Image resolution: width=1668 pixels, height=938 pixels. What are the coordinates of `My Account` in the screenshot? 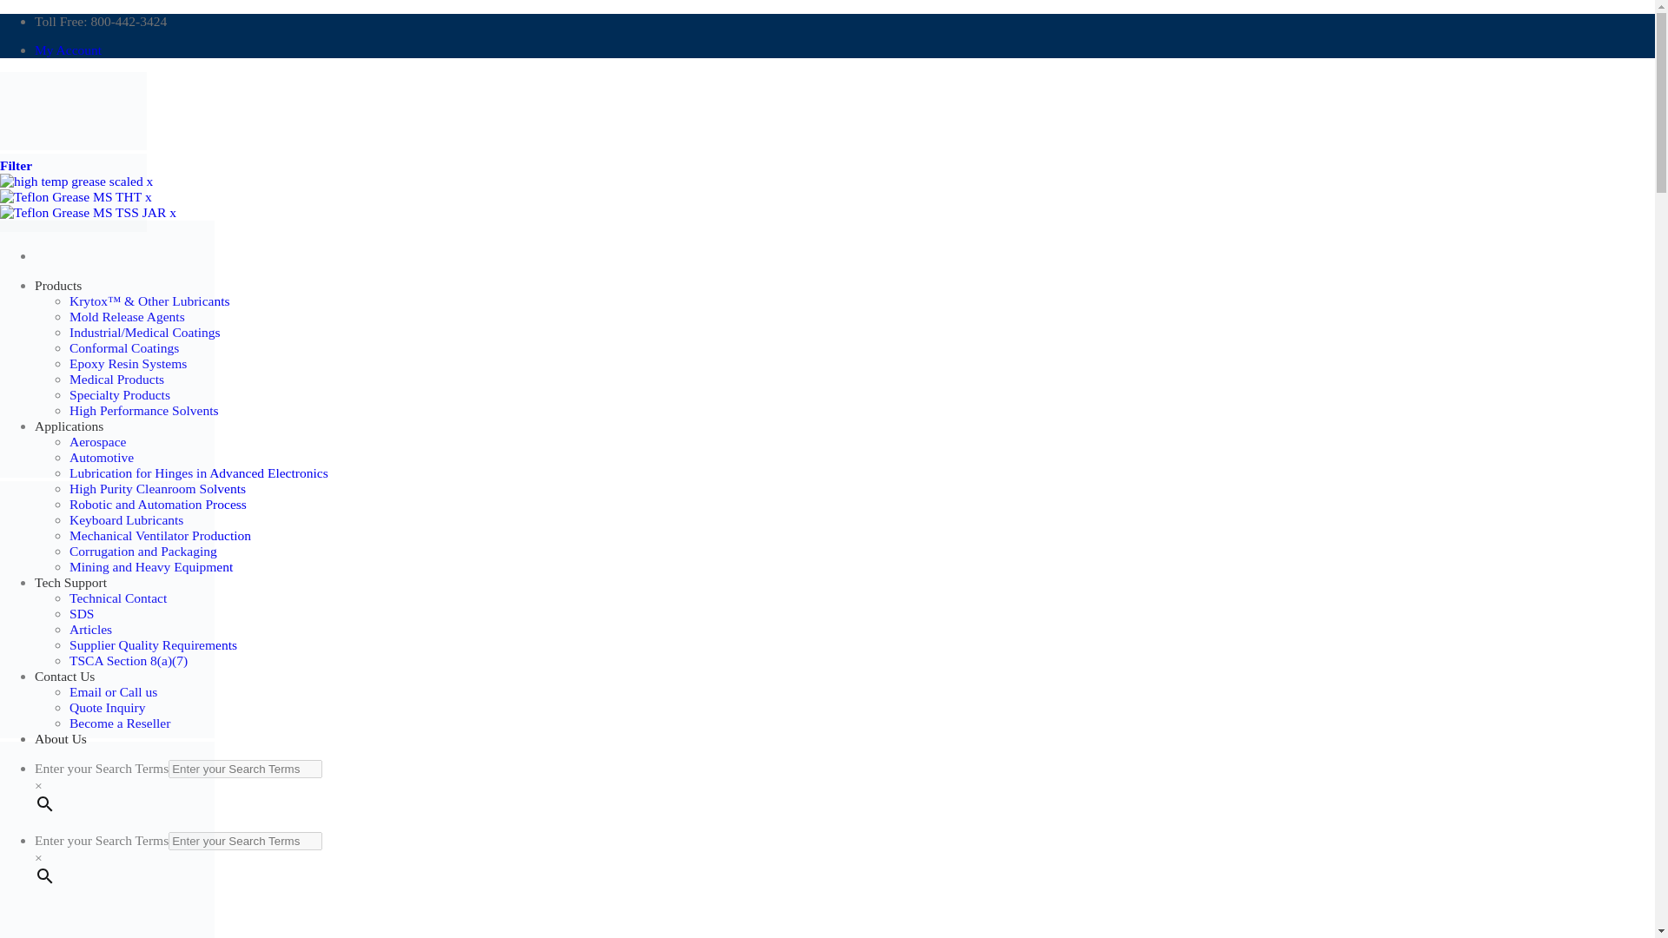 It's located at (68, 49).